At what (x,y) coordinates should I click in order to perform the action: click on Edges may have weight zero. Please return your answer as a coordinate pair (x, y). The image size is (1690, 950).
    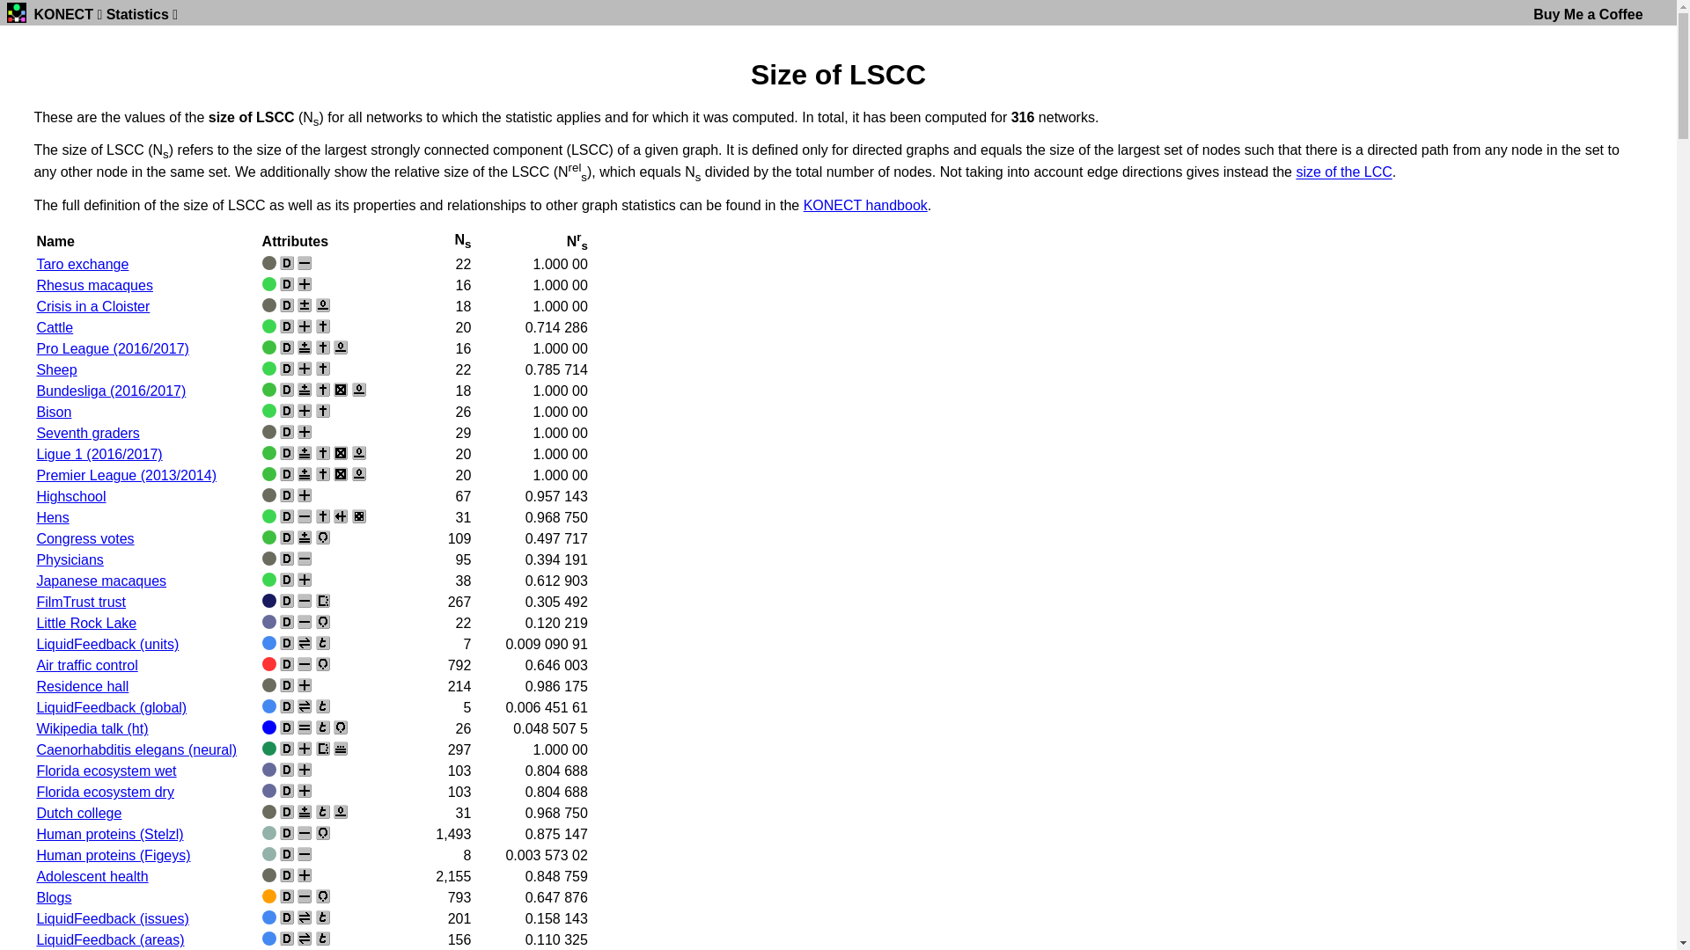
    Looking at the image, I should click on (323, 305).